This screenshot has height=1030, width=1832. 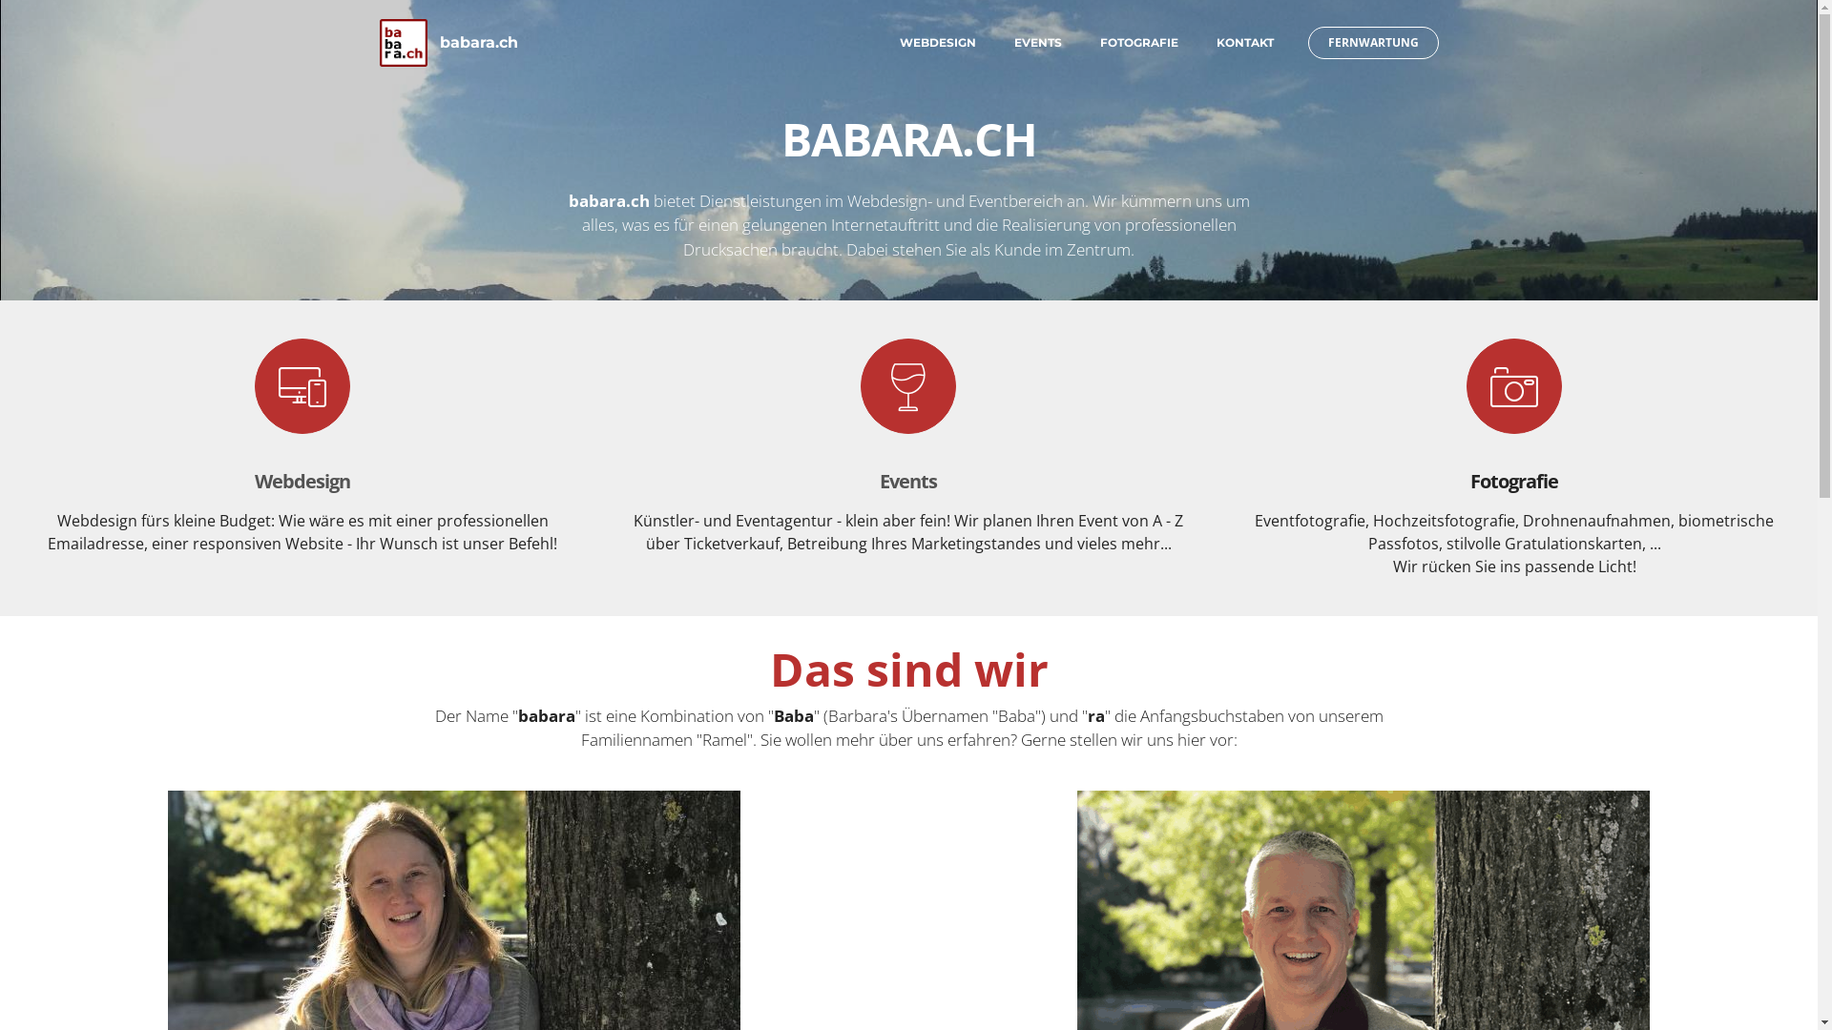 I want to click on WEBDESIGN, so click(x=937, y=43).